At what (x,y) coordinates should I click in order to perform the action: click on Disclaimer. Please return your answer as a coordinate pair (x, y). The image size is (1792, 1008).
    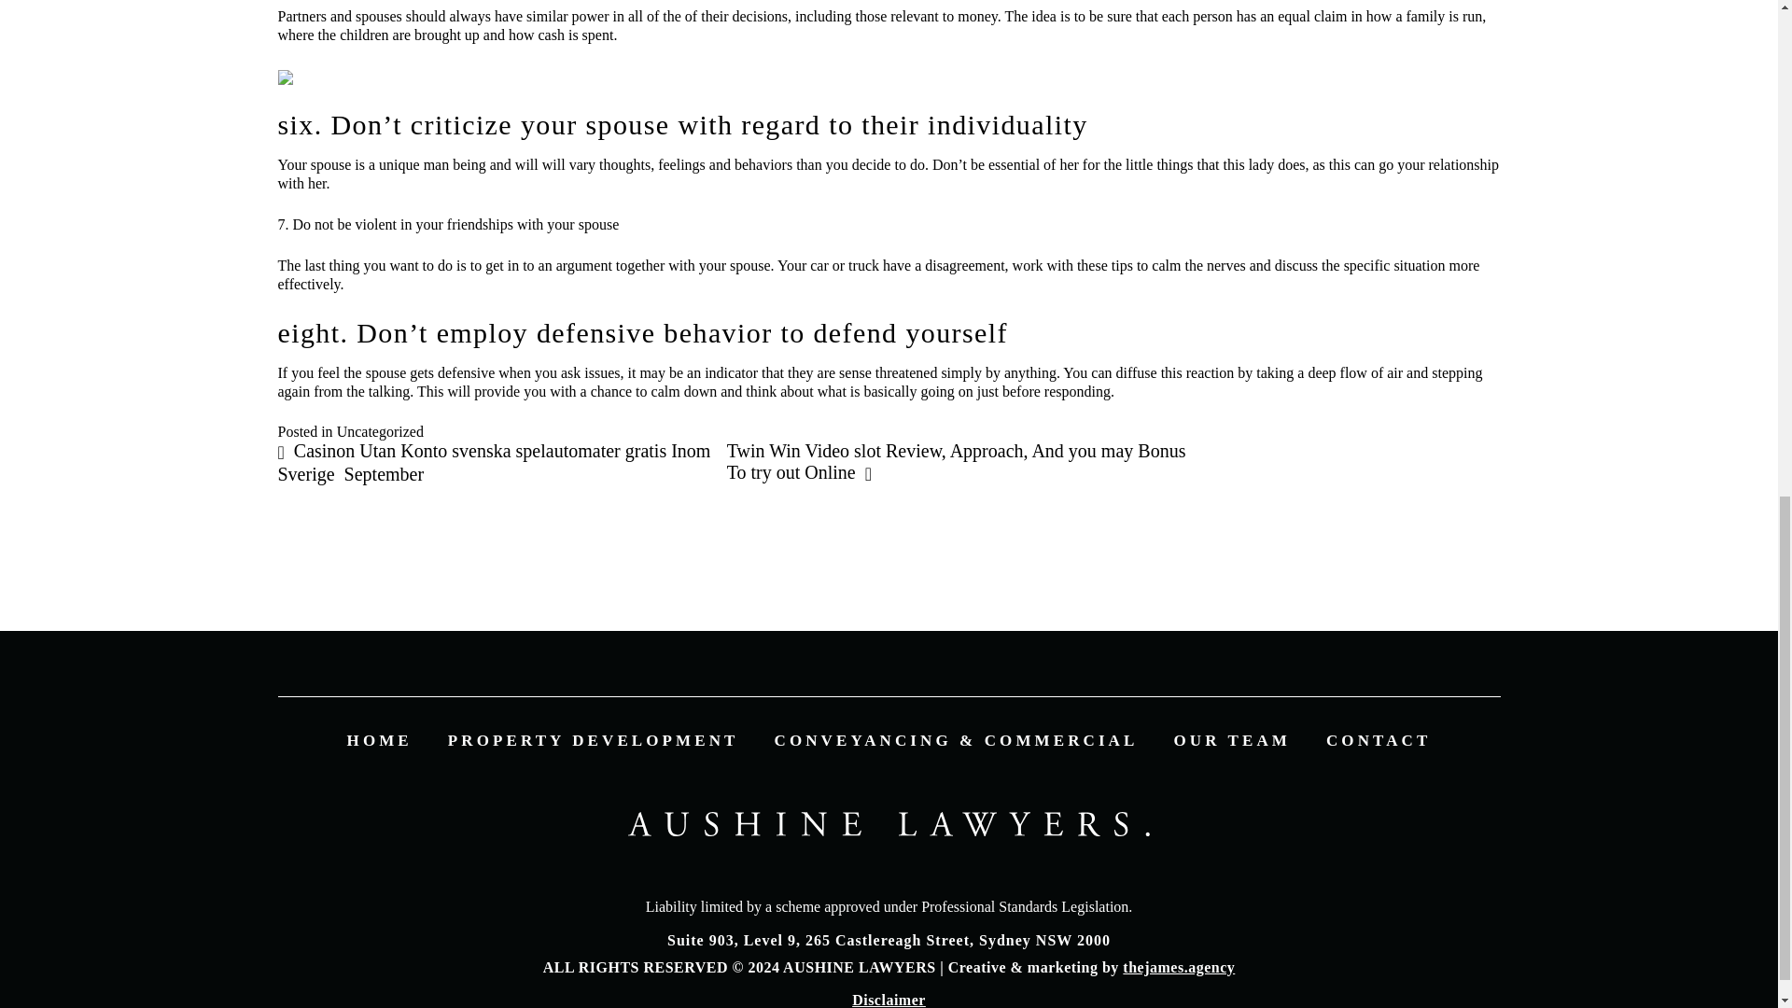
    Looking at the image, I should click on (889, 1000).